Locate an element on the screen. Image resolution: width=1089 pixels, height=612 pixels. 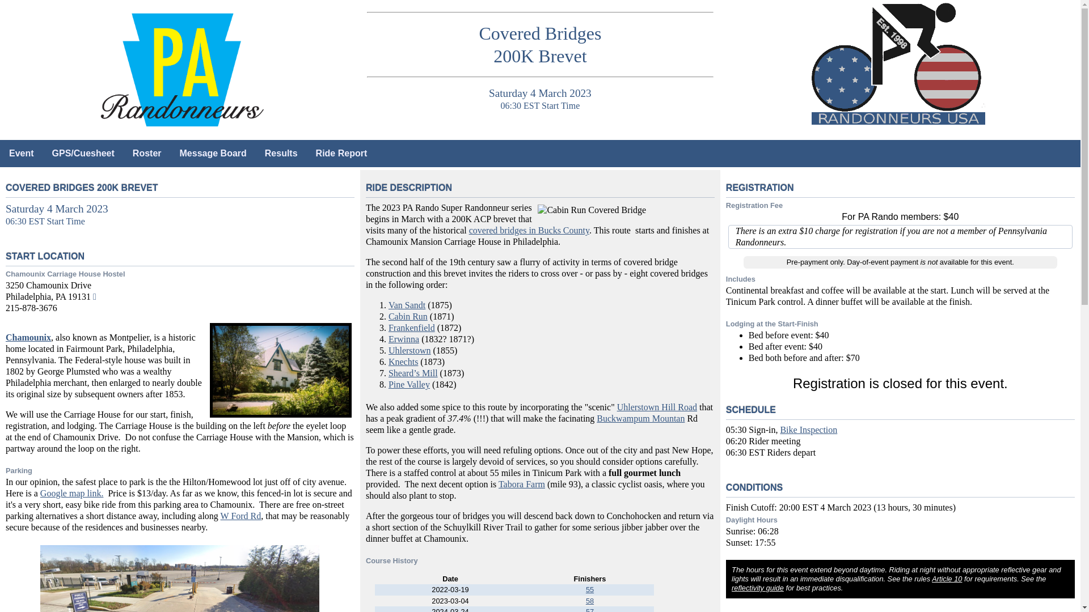
Unofficial Results is located at coordinates (281, 153).